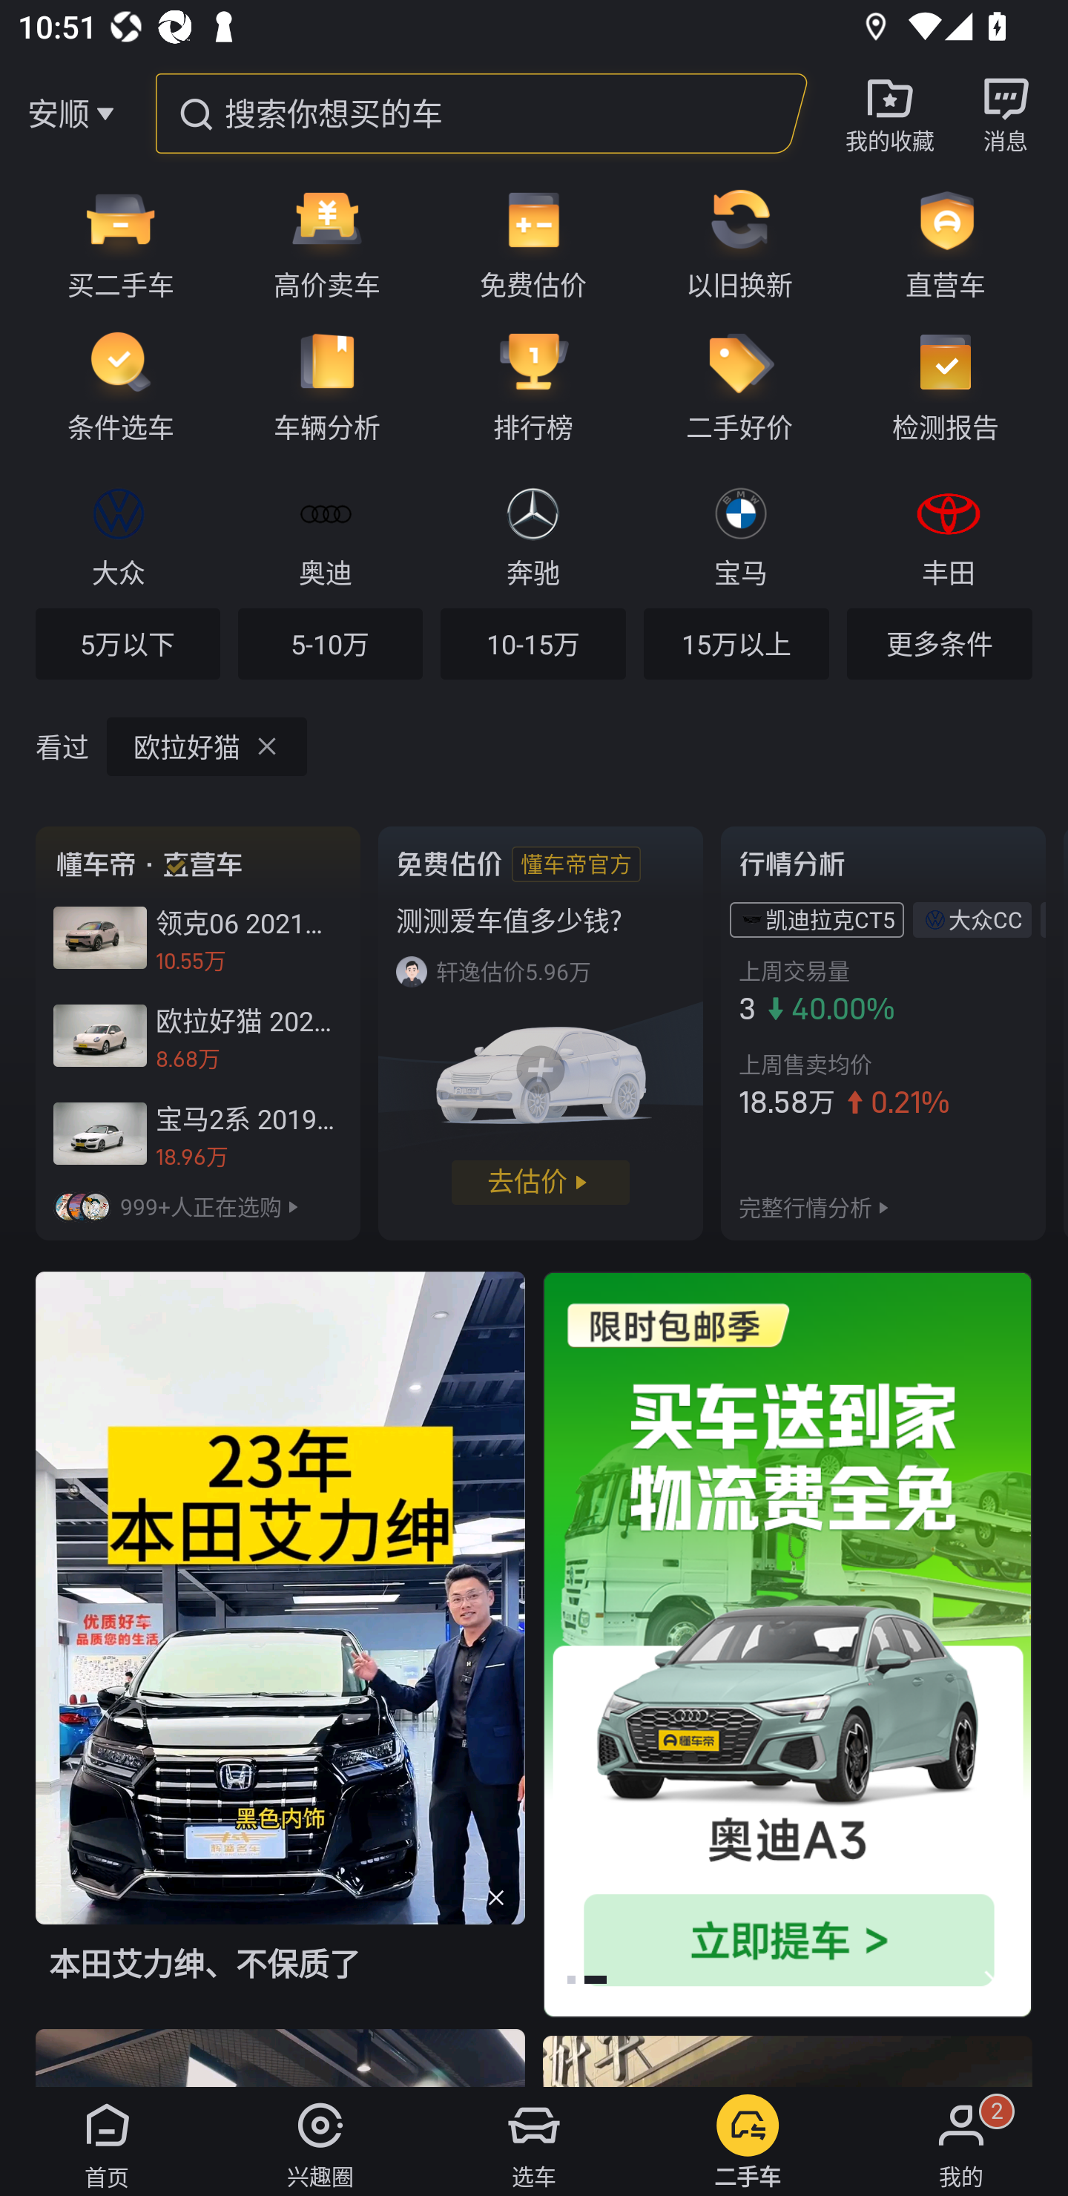  What do you see at coordinates (207, 746) in the screenshot?
I see `欧拉好猫` at bounding box center [207, 746].